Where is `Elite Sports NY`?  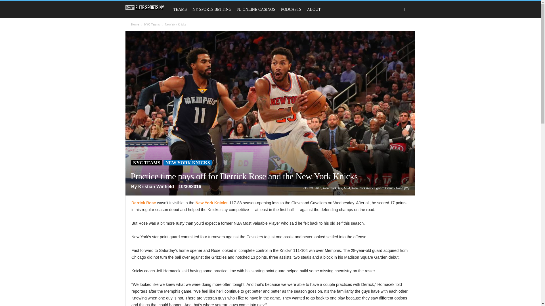 Elite Sports NY is located at coordinates (148, 7).